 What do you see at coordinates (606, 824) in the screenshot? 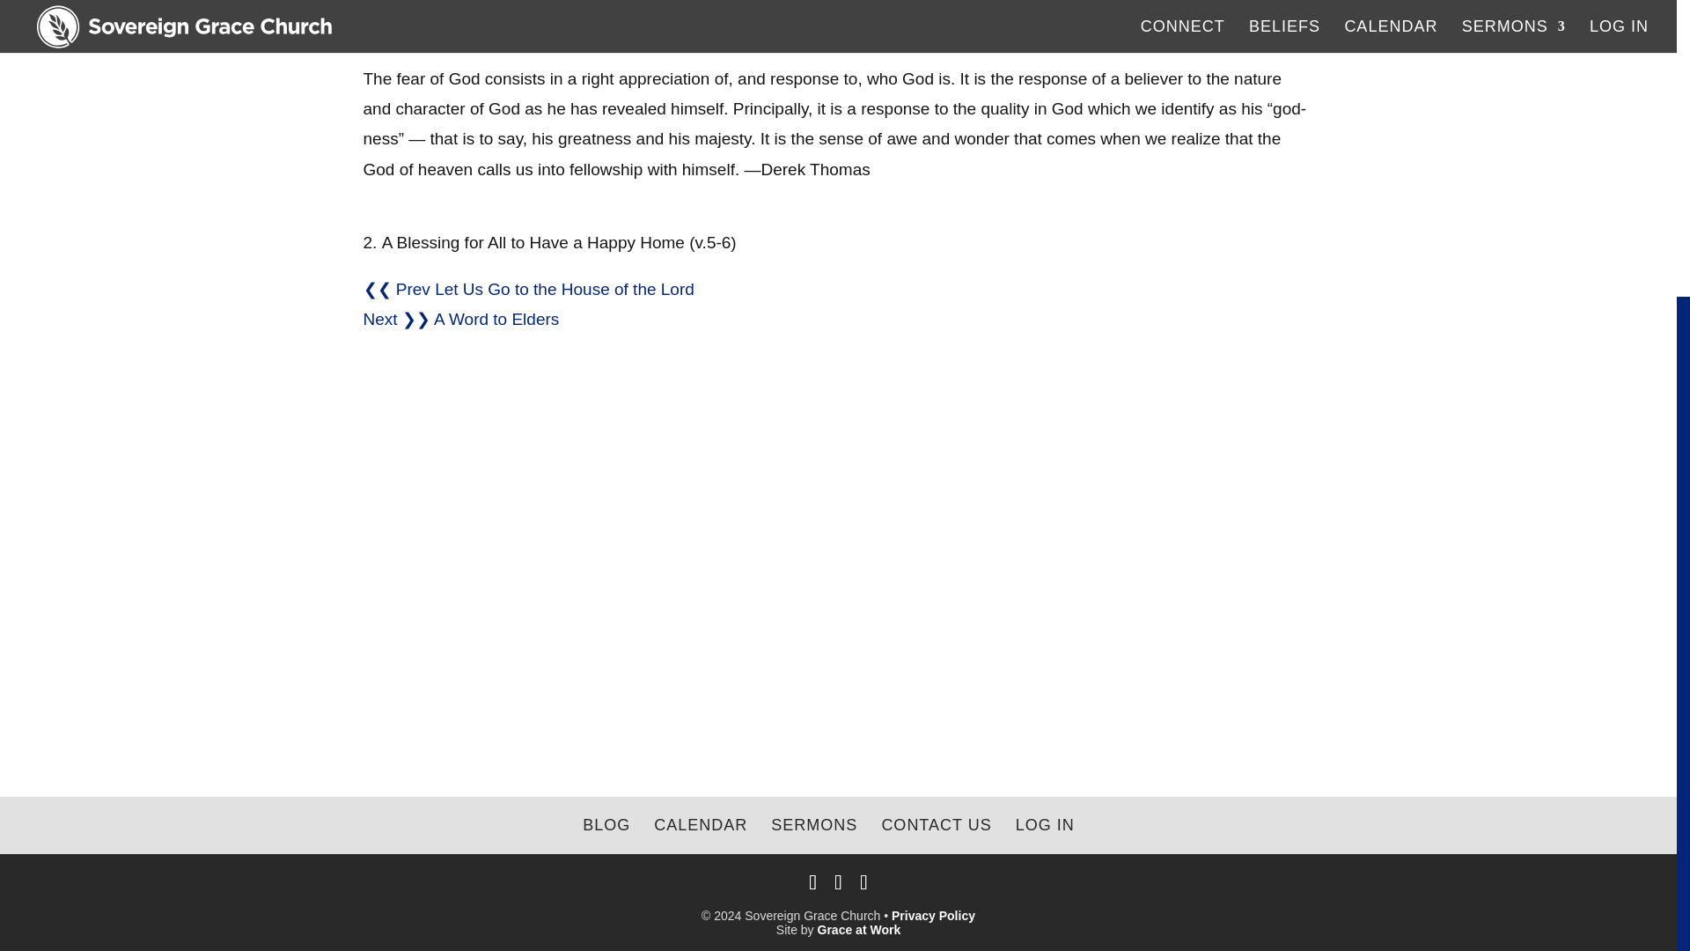
I see `BLOG` at bounding box center [606, 824].